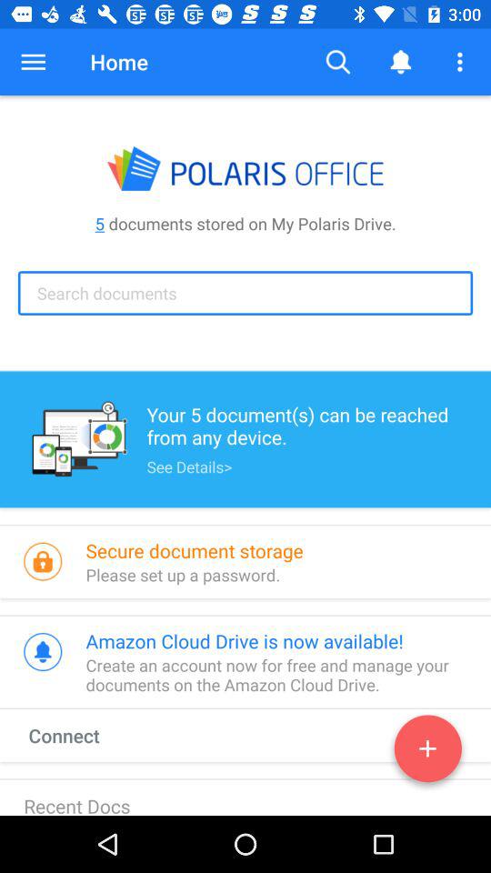 The width and height of the screenshot is (491, 873). Describe the element at coordinates (118, 62) in the screenshot. I see `click the home item` at that location.